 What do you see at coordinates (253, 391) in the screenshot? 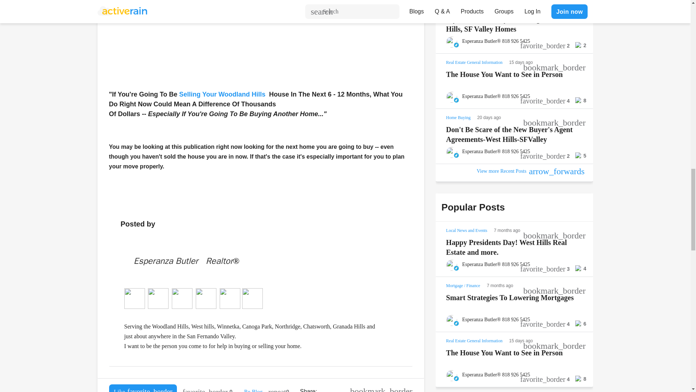
I see `Re-Blog` at bounding box center [253, 391].